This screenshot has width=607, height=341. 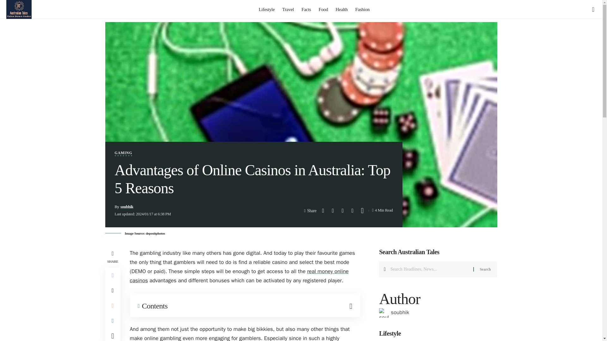 What do you see at coordinates (362, 9) in the screenshot?
I see `Fashion` at bounding box center [362, 9].